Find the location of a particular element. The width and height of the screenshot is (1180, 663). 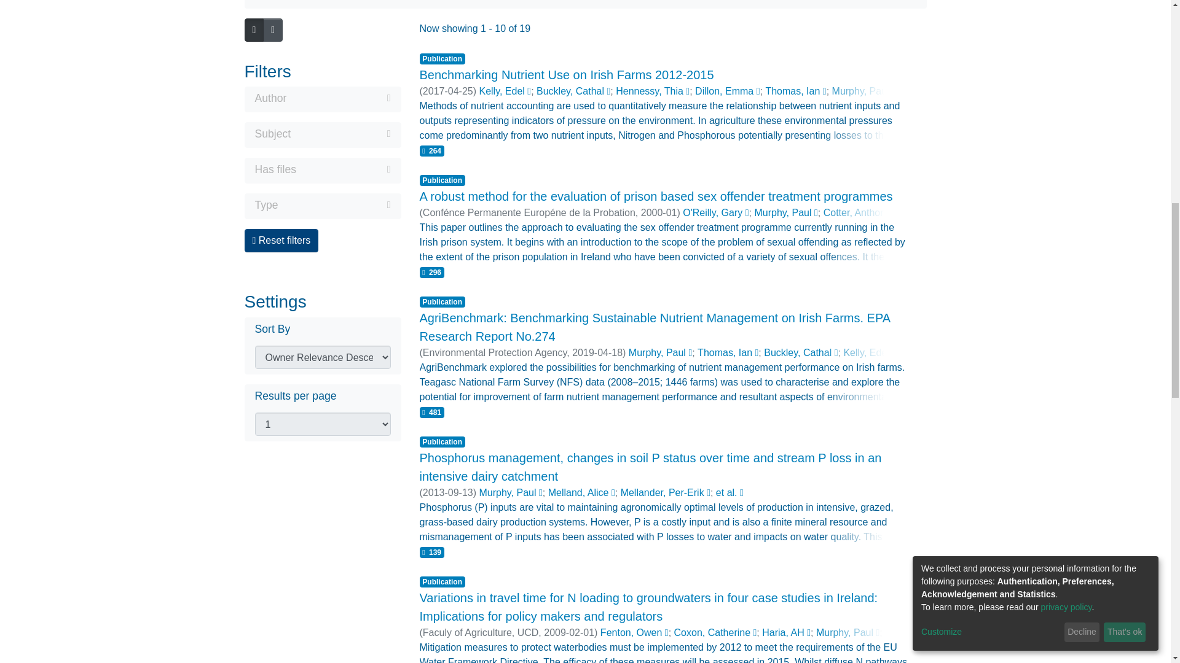

Expand filter is located at coordinates (334, 204).